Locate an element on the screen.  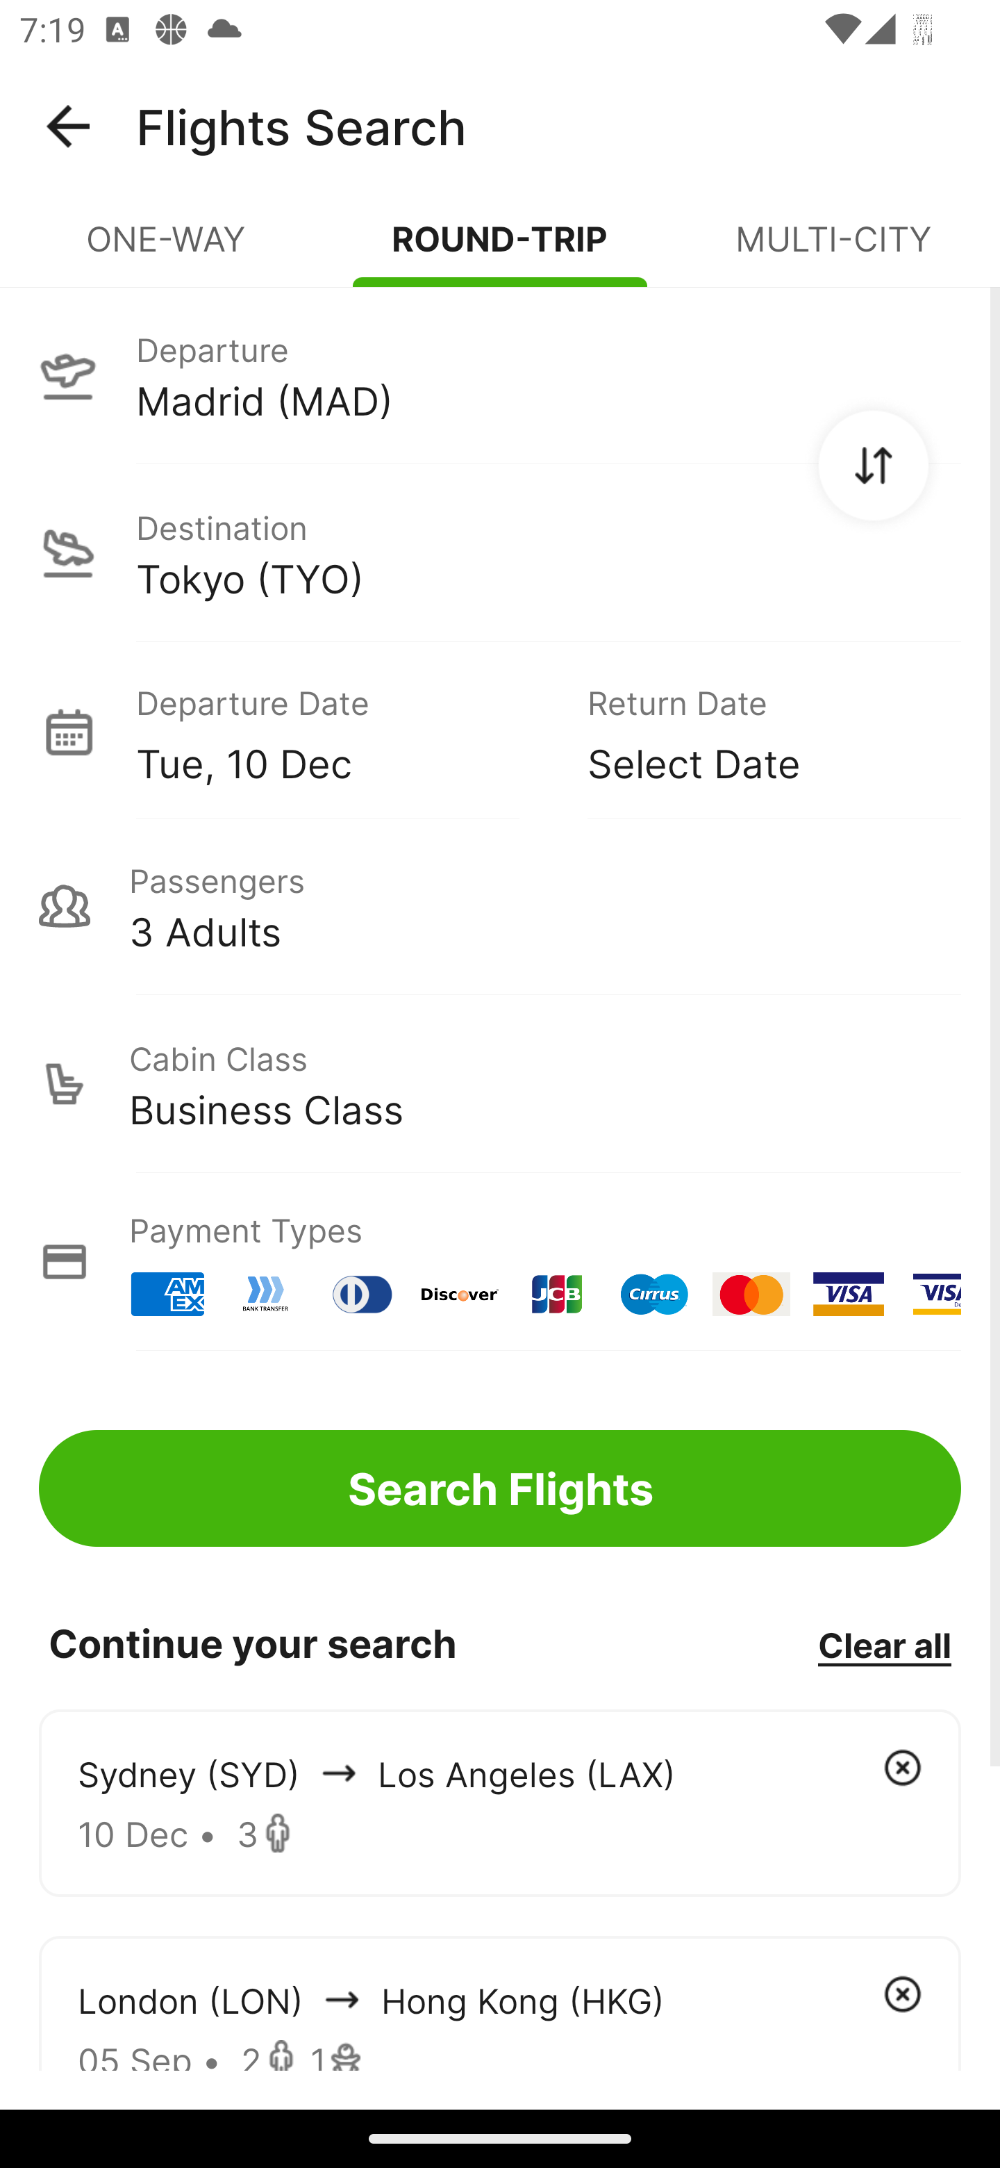
Payment Types is located at coordinates (500, 1262).